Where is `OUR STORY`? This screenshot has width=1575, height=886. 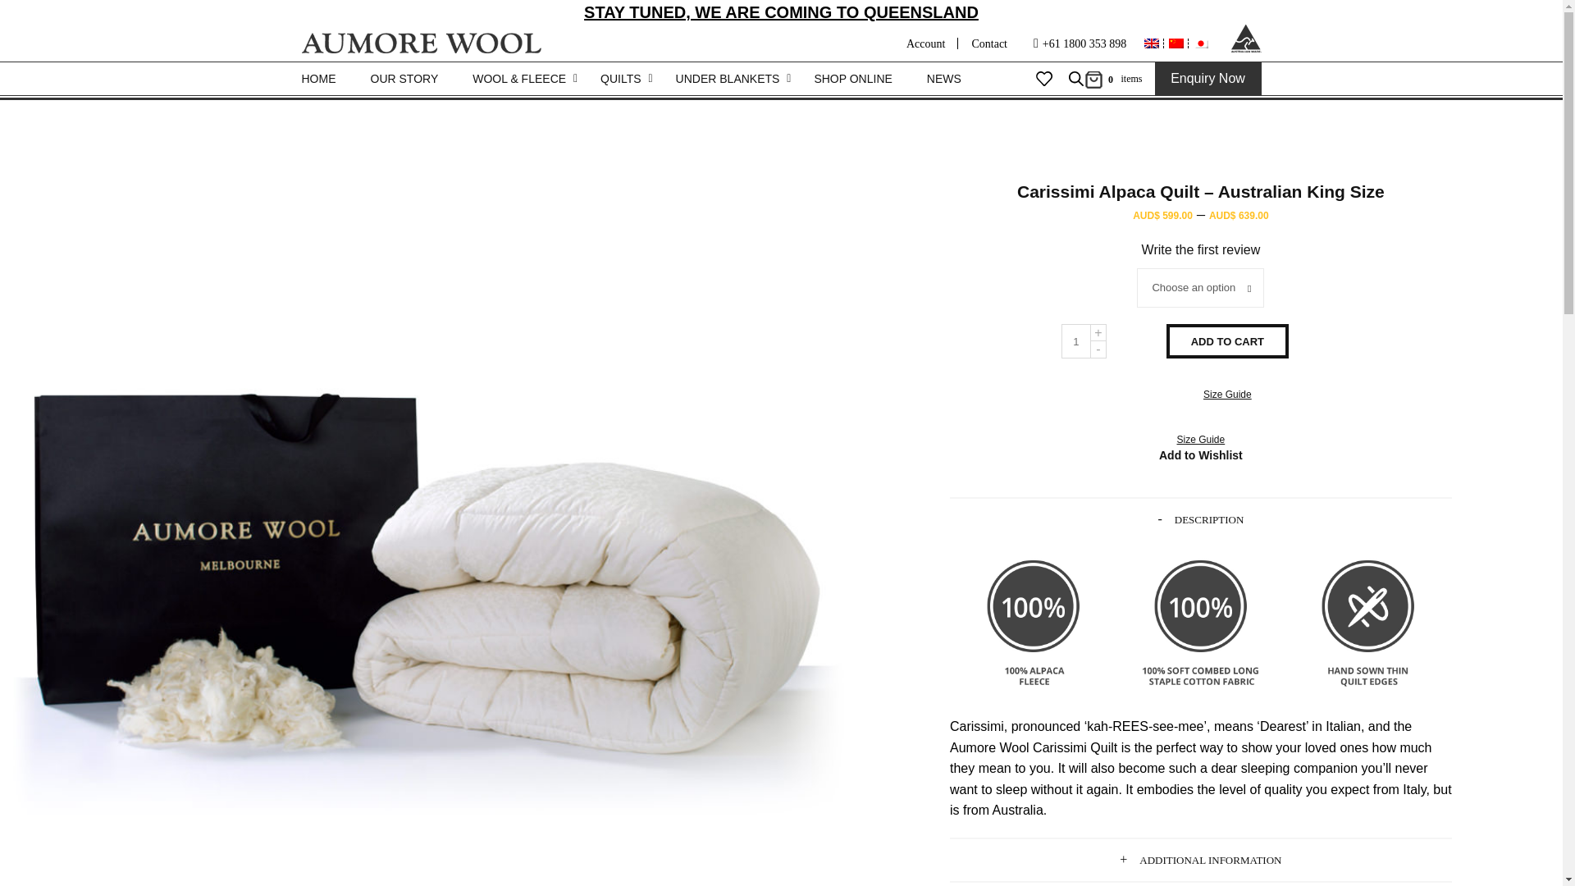 OUR STORY is located at coordinates (404, 78).